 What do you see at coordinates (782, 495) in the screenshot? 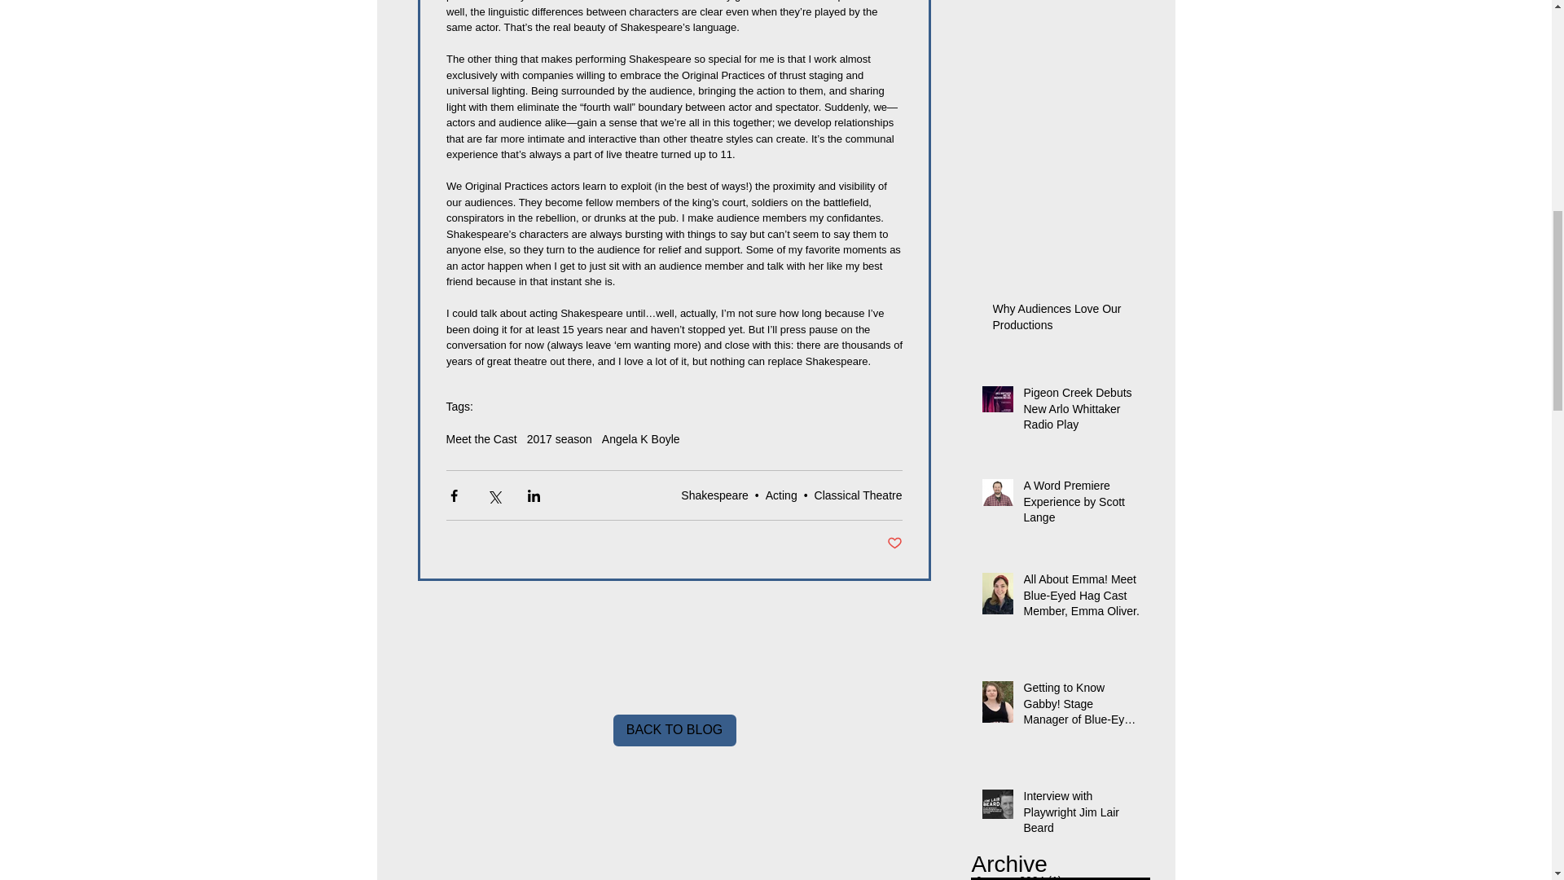
I see `Acting` at bounding box center [782, 495].